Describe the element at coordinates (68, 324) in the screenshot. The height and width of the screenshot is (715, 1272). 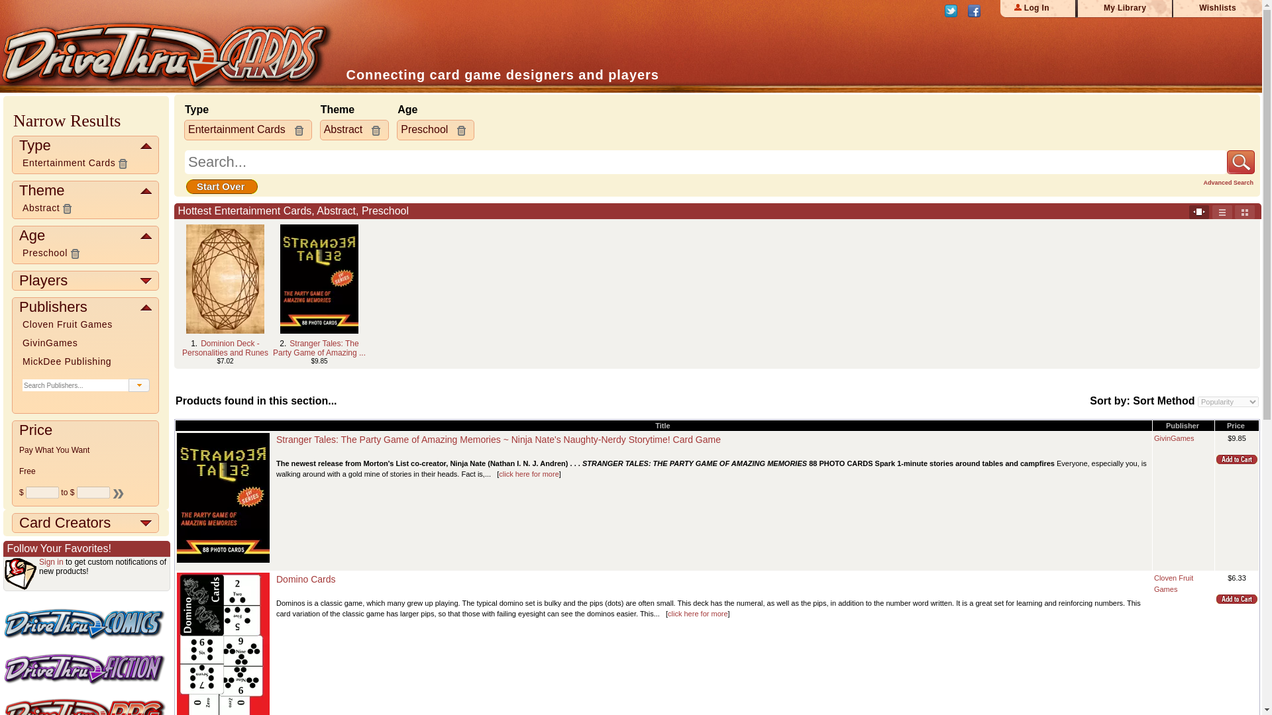
I see `Cloven Fruit Games` at that location.